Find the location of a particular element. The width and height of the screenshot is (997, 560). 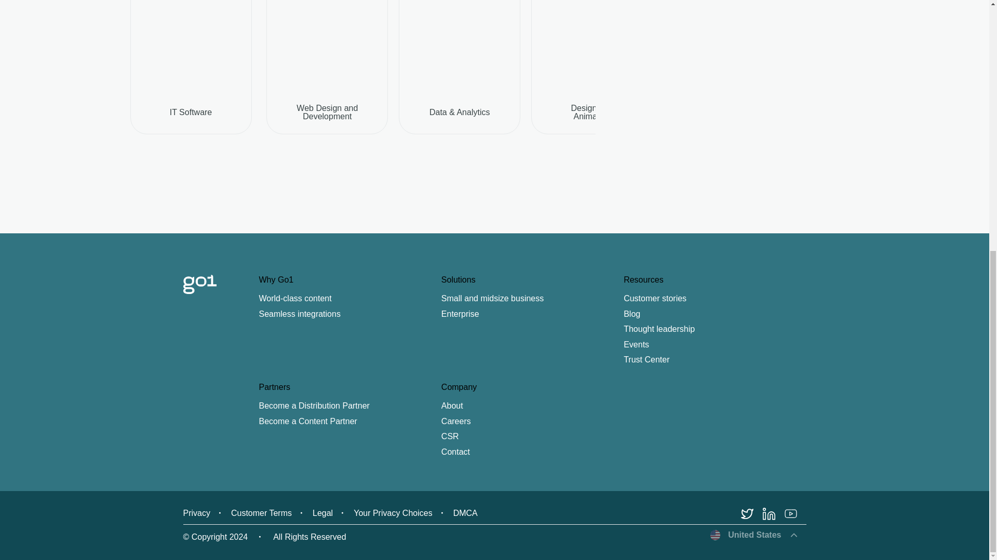

Blog is located at coordinates (715, 314).